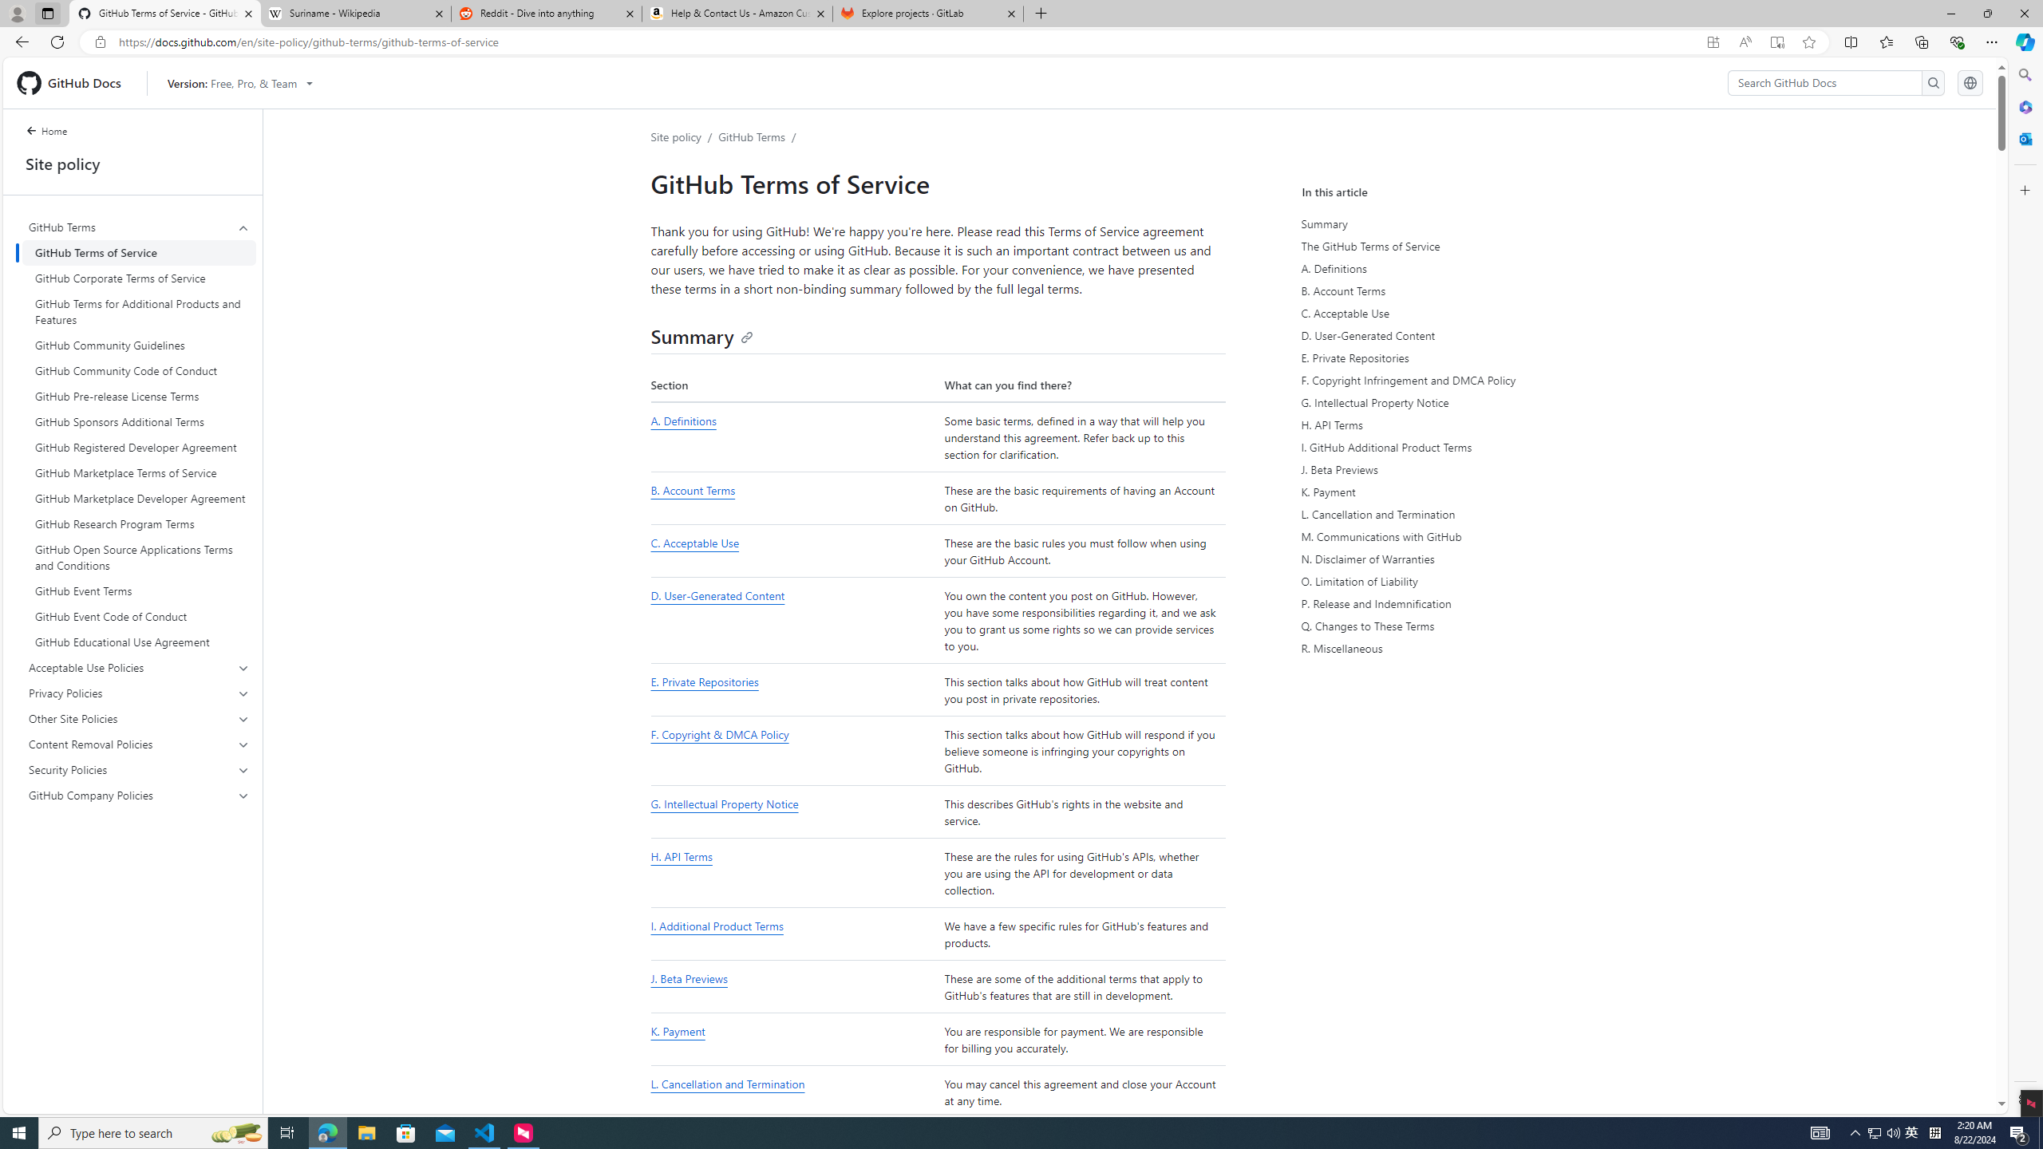 This screenshot has width=2043, height=1149. What do you see at coordinates (139, 667) in the screenshot?
I see `Acceptable Use Policies` at bounding box center [139, 667].